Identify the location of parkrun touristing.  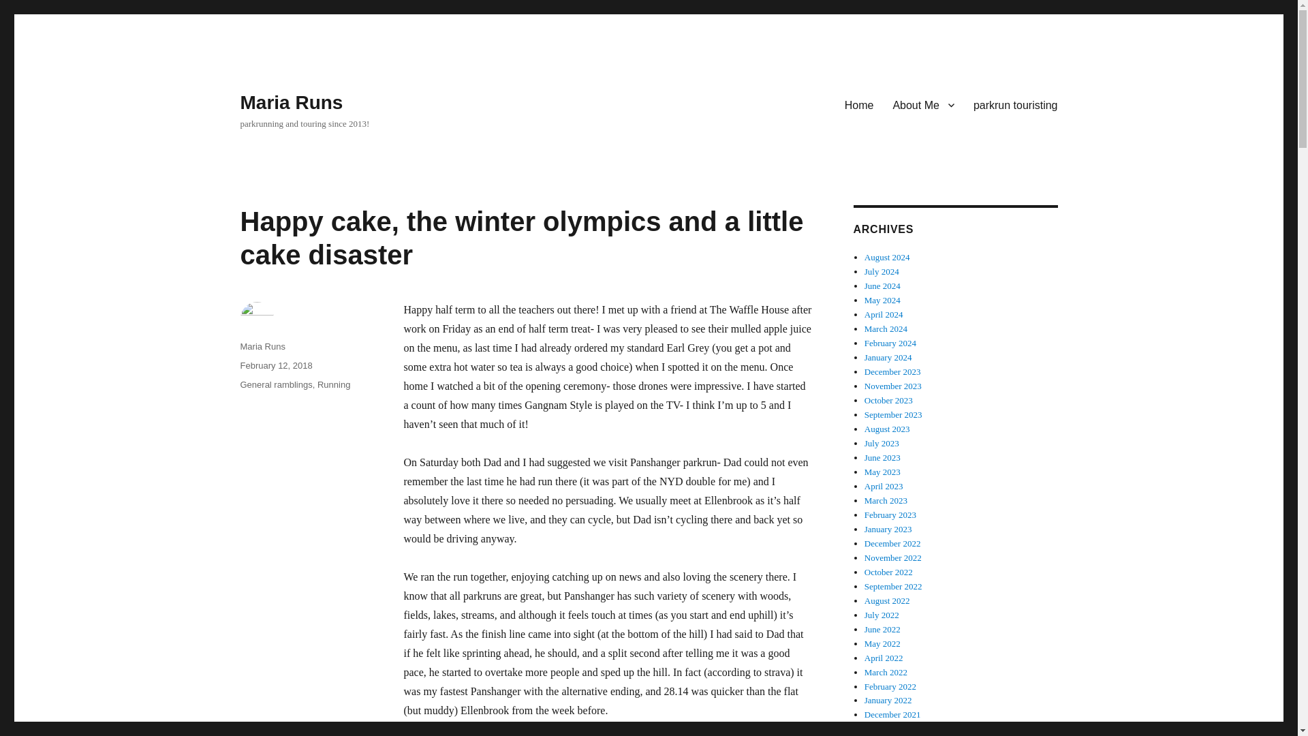
(1015, 104).